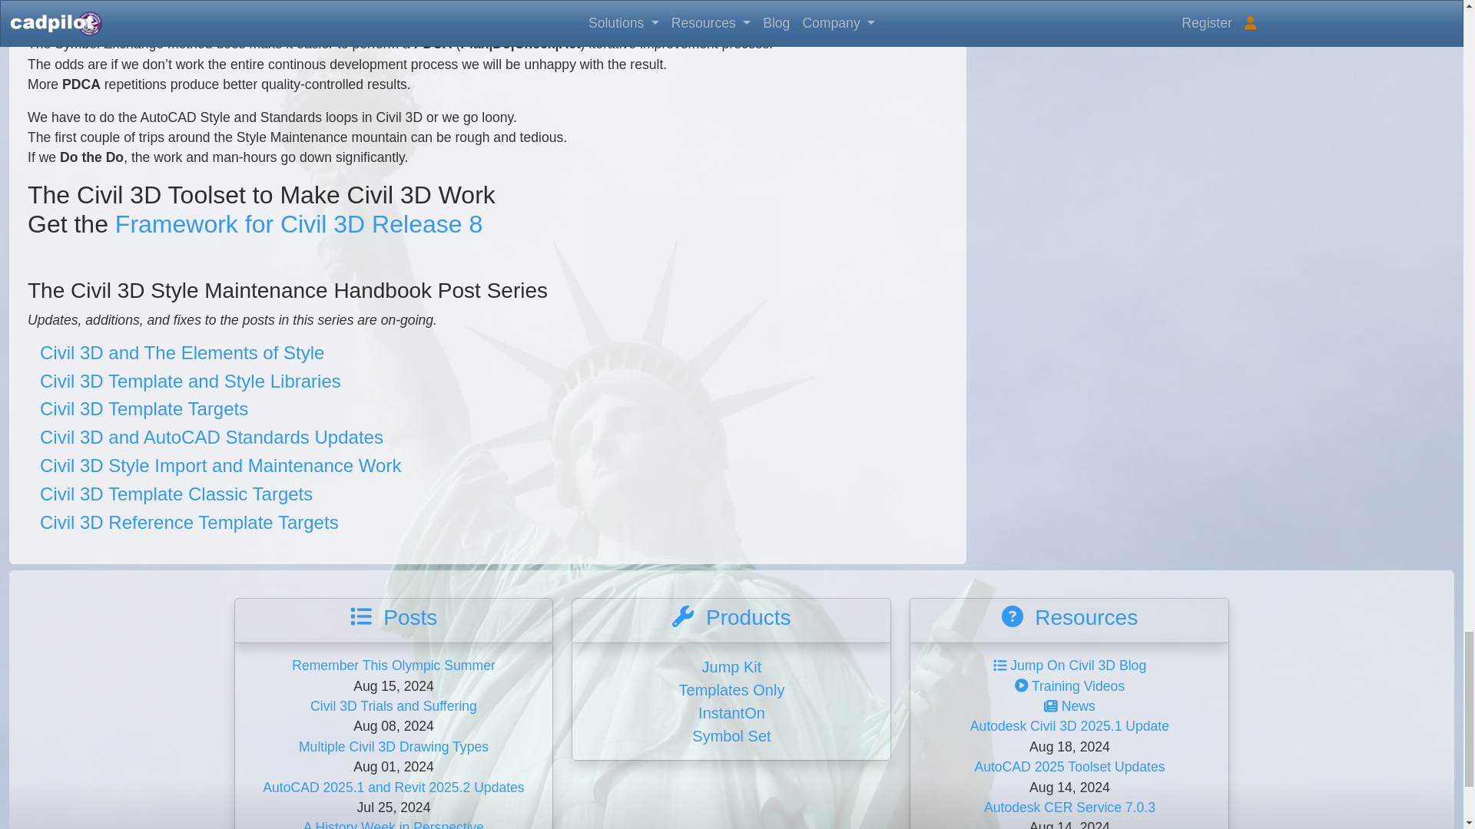  What do you see at coordinates (190, 381) in the screenshot?
I see `Civil 3D Template and Style Libraries` at bounding box center [190, 381].